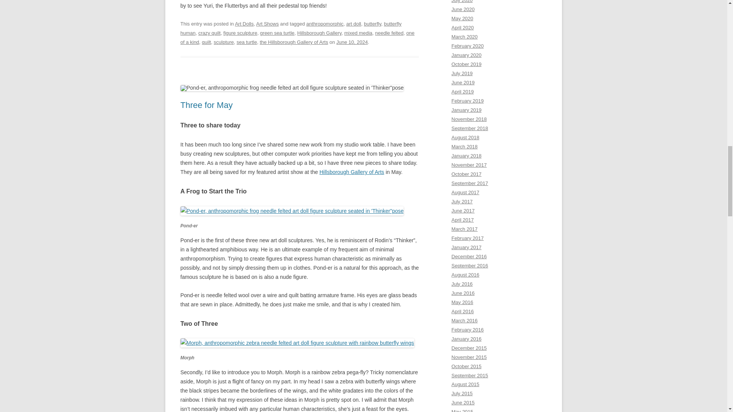 The image size is (733, 412). What do you see at coordinates (352, 172) in the screenshot?
I see `Hillsborough Gallery of Arts` at bounding box center [352, 172].